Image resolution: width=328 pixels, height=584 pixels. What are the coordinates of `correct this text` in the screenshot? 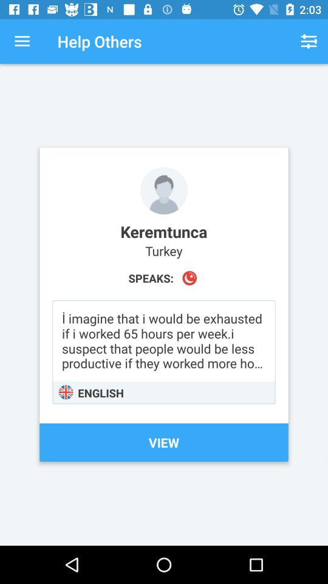 It's located at (164, 352).